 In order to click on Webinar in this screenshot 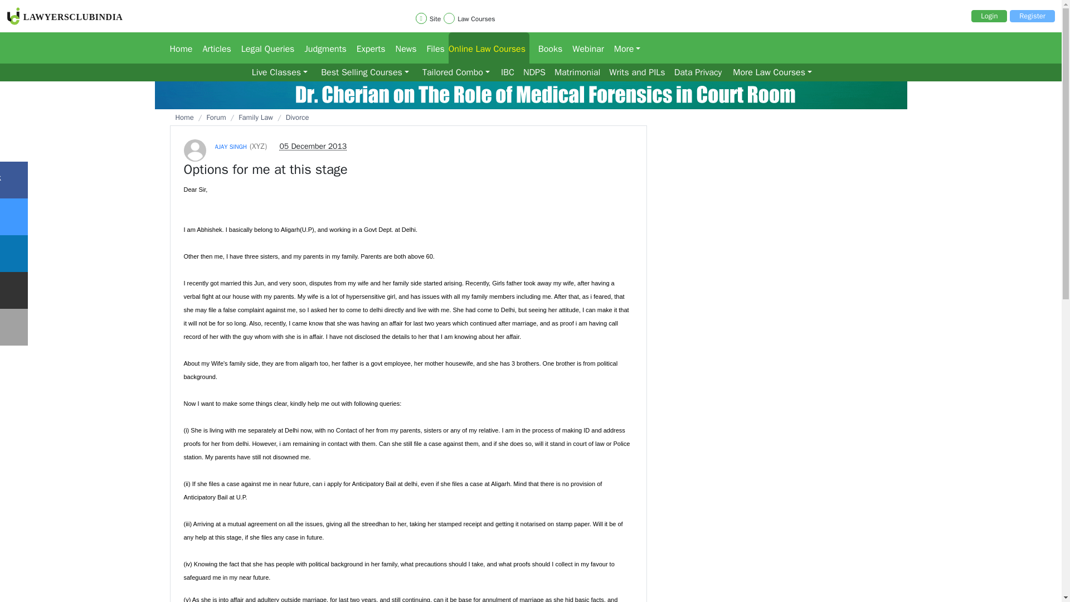, I will do `click(584, 48)`.